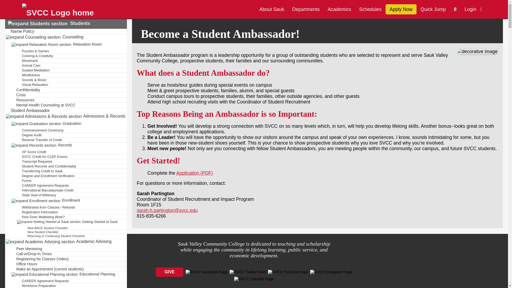 This screenshot has width=512, height=288. What do you see at coordinates (34, 145) in the screenshot?
I see `expand Records section` at bounding box center [34, 145].